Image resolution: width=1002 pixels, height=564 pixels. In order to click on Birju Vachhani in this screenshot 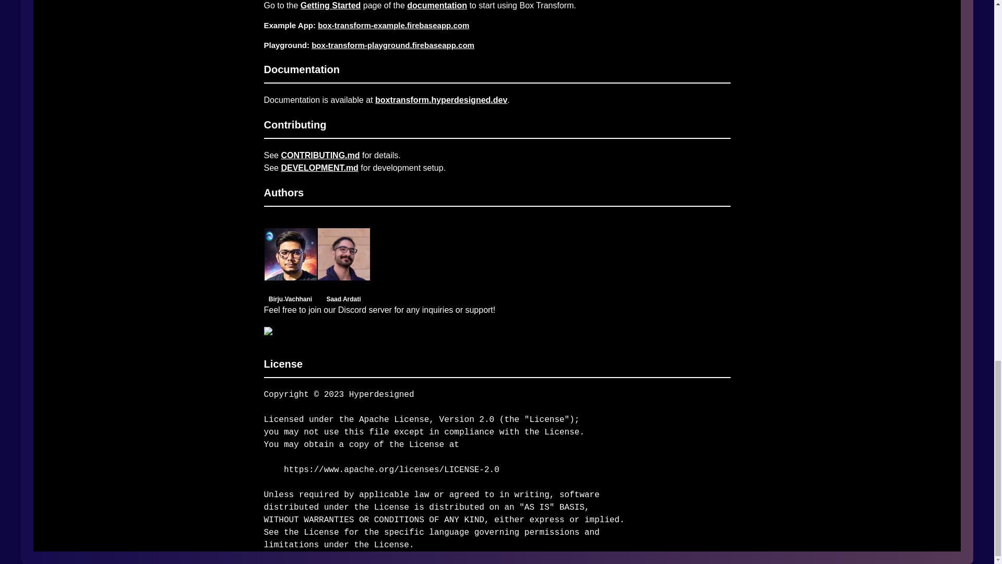, I will do `click(290, 275)`.